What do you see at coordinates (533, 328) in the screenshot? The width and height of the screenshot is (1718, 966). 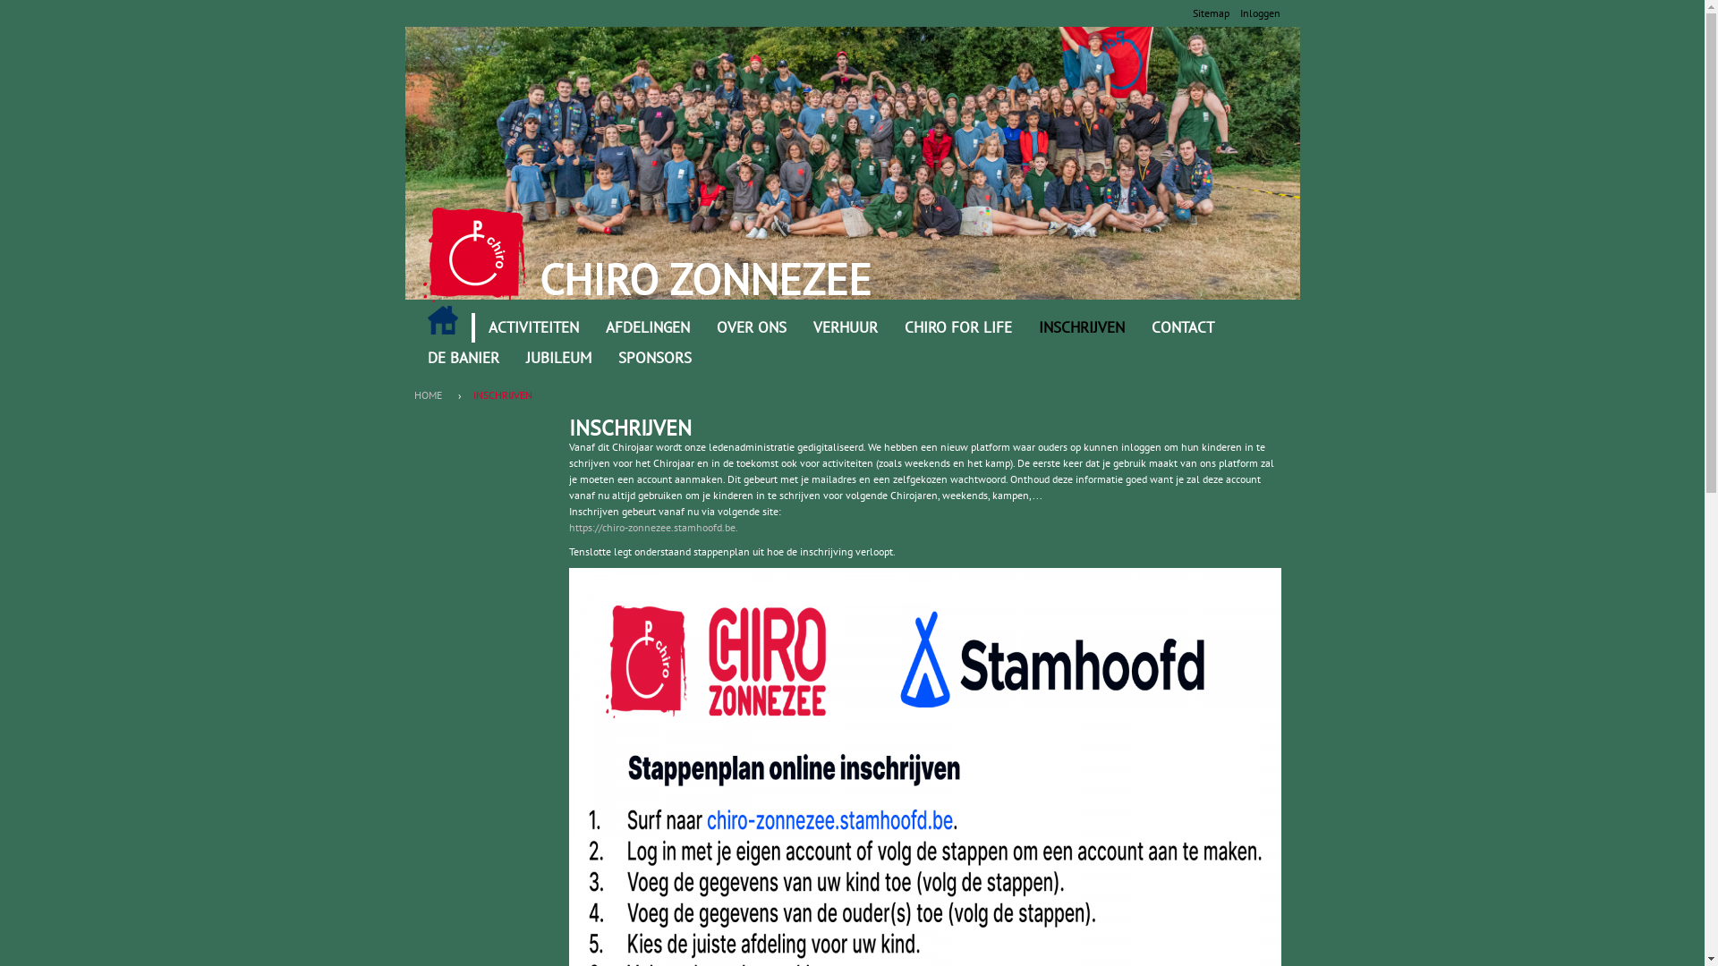 I see `ACTIVITEITEN` at bounding box center [533, 328].